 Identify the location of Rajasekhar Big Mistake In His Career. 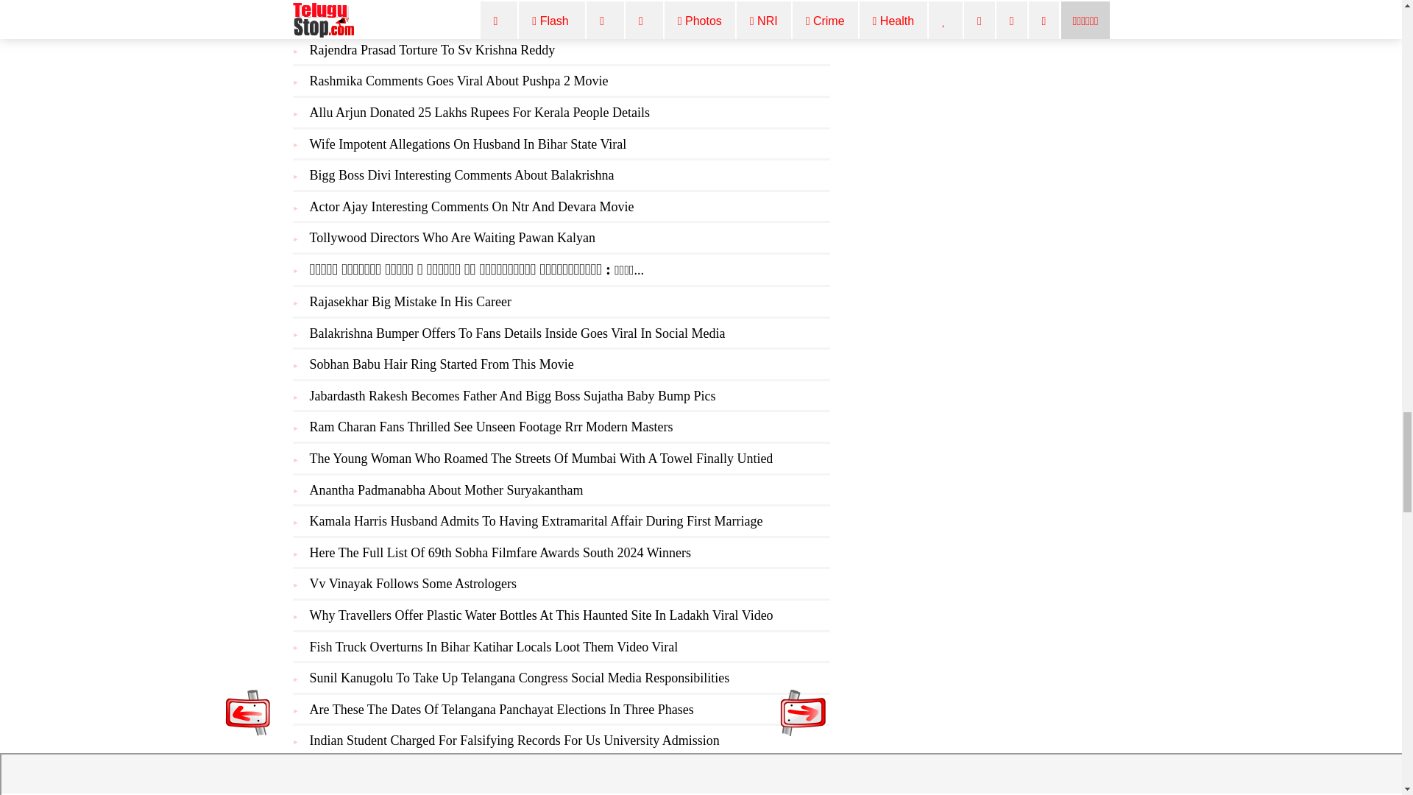
(409, 302).